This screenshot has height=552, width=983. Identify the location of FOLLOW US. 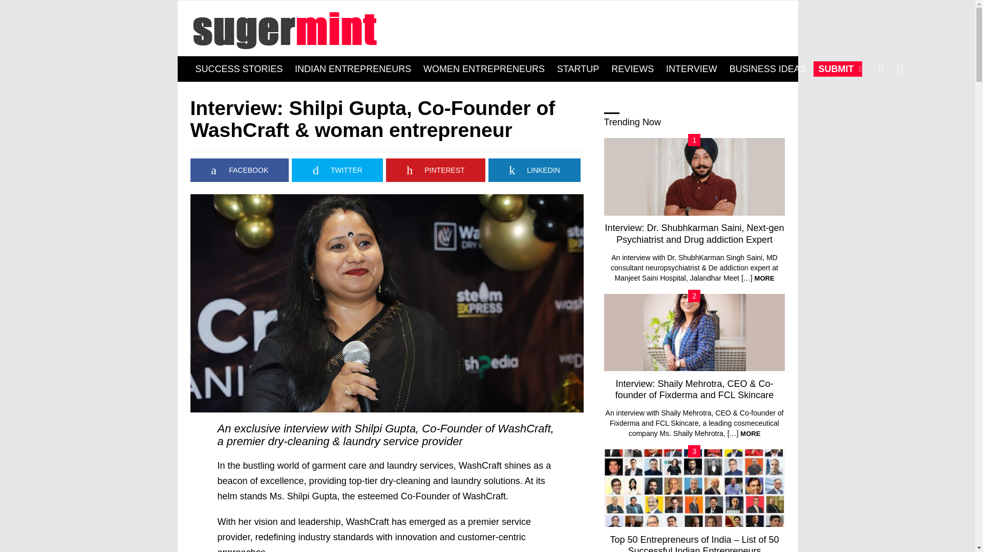
(900, 68).